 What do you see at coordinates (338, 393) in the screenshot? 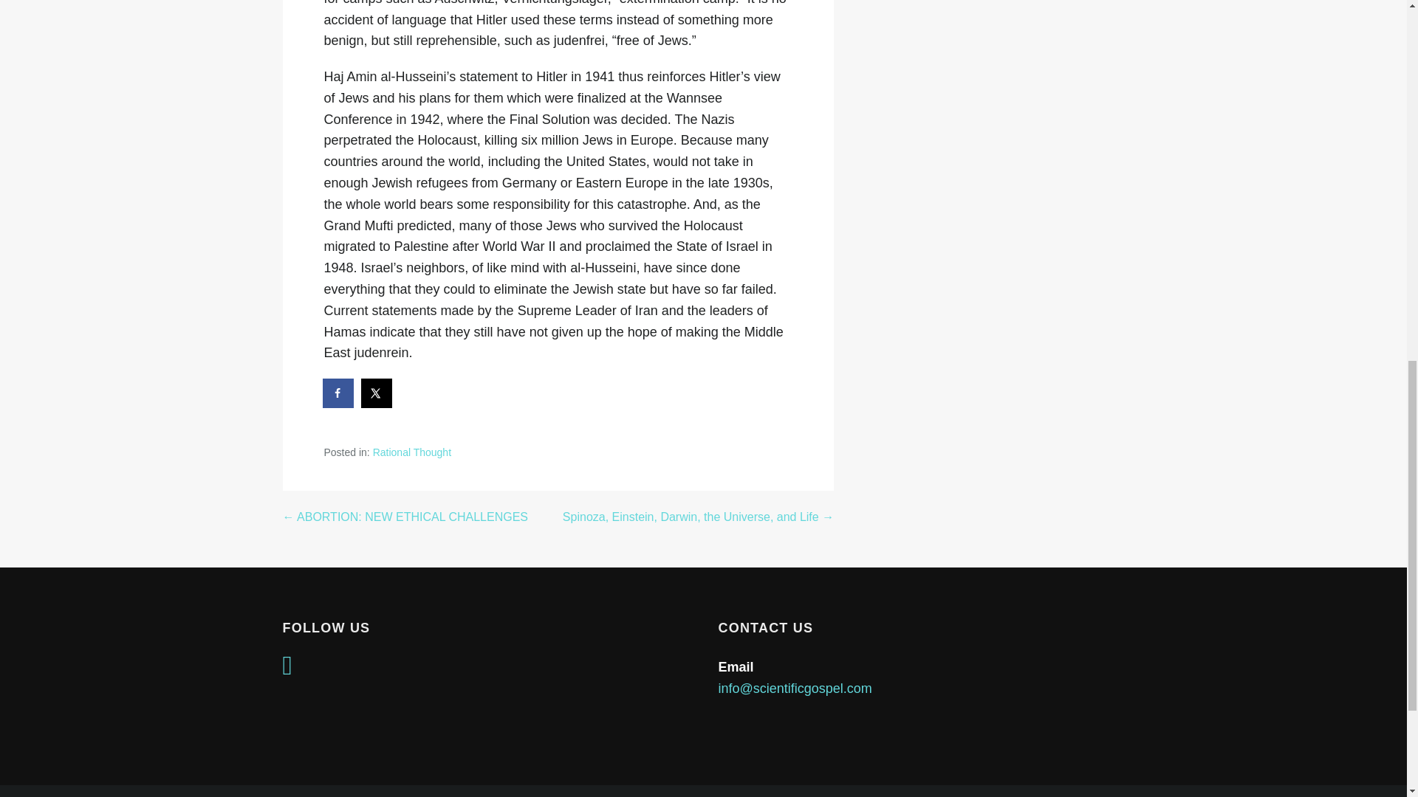
I see `Share on Facebook` at bounding box center [338, 393].